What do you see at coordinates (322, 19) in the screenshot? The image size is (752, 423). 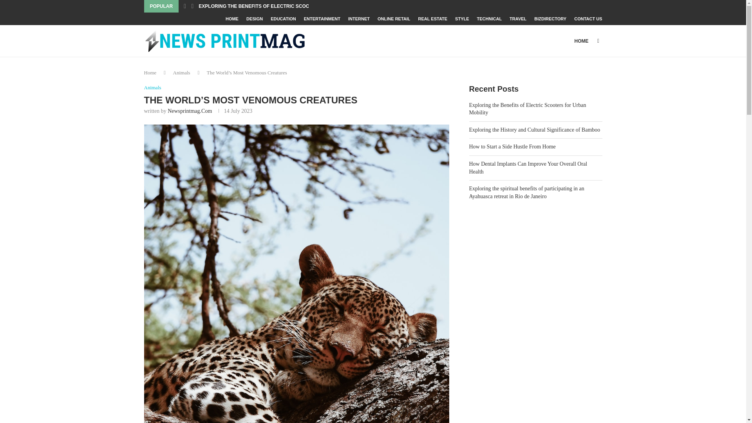 I see `ENTERTAINMENT` at bounding box center [322, 19].